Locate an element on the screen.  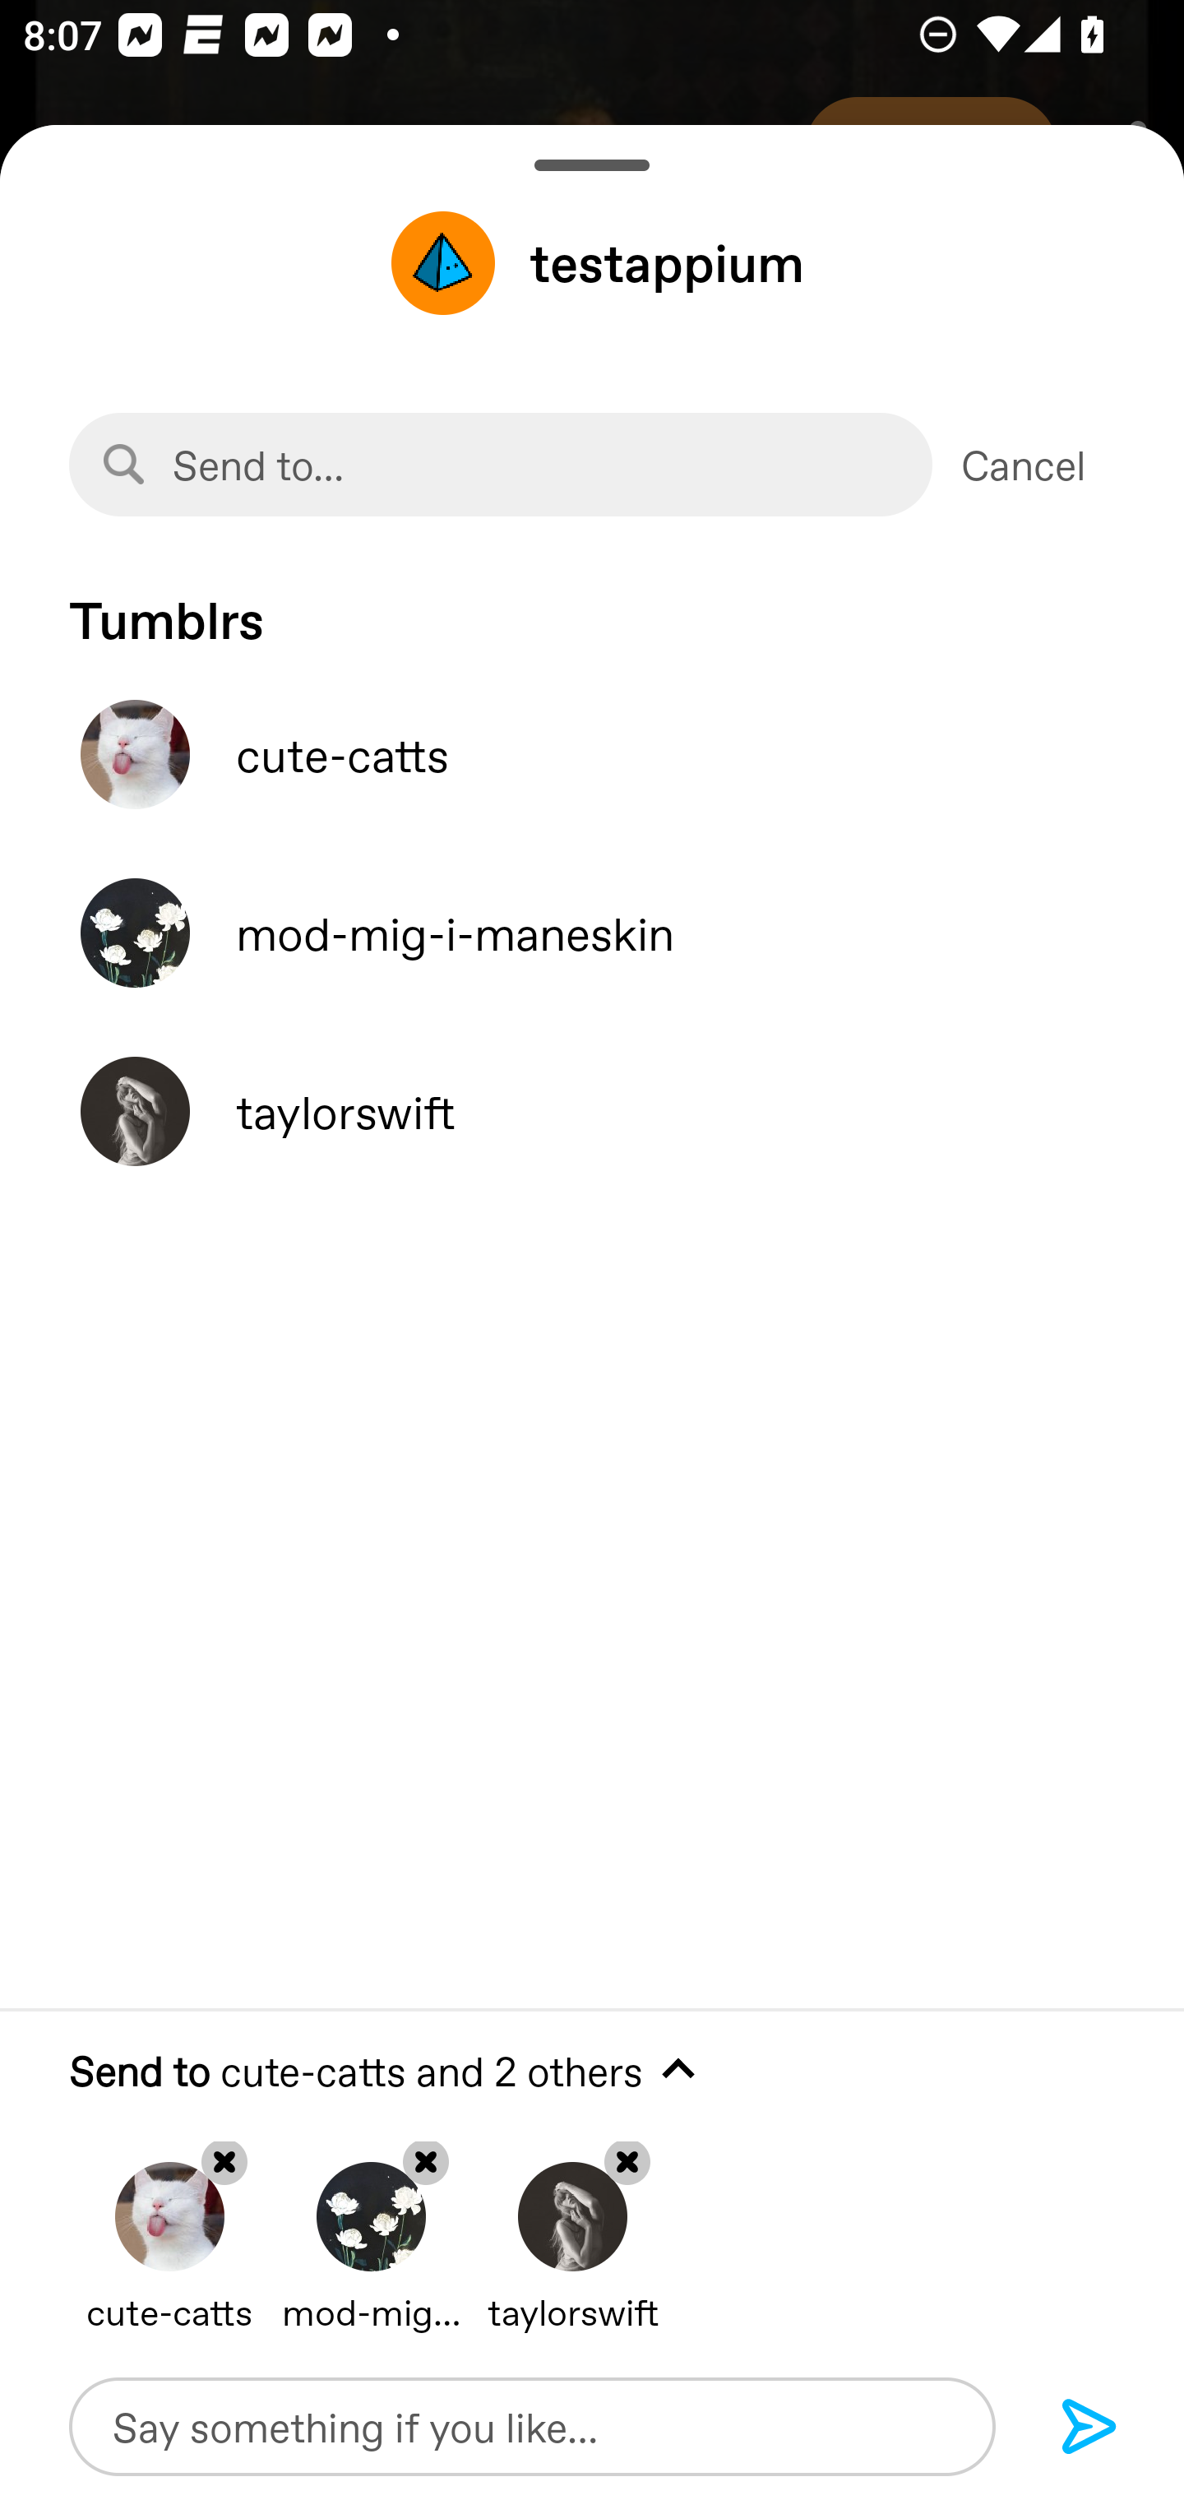
cute-catts is located at coordinates (592, 755).